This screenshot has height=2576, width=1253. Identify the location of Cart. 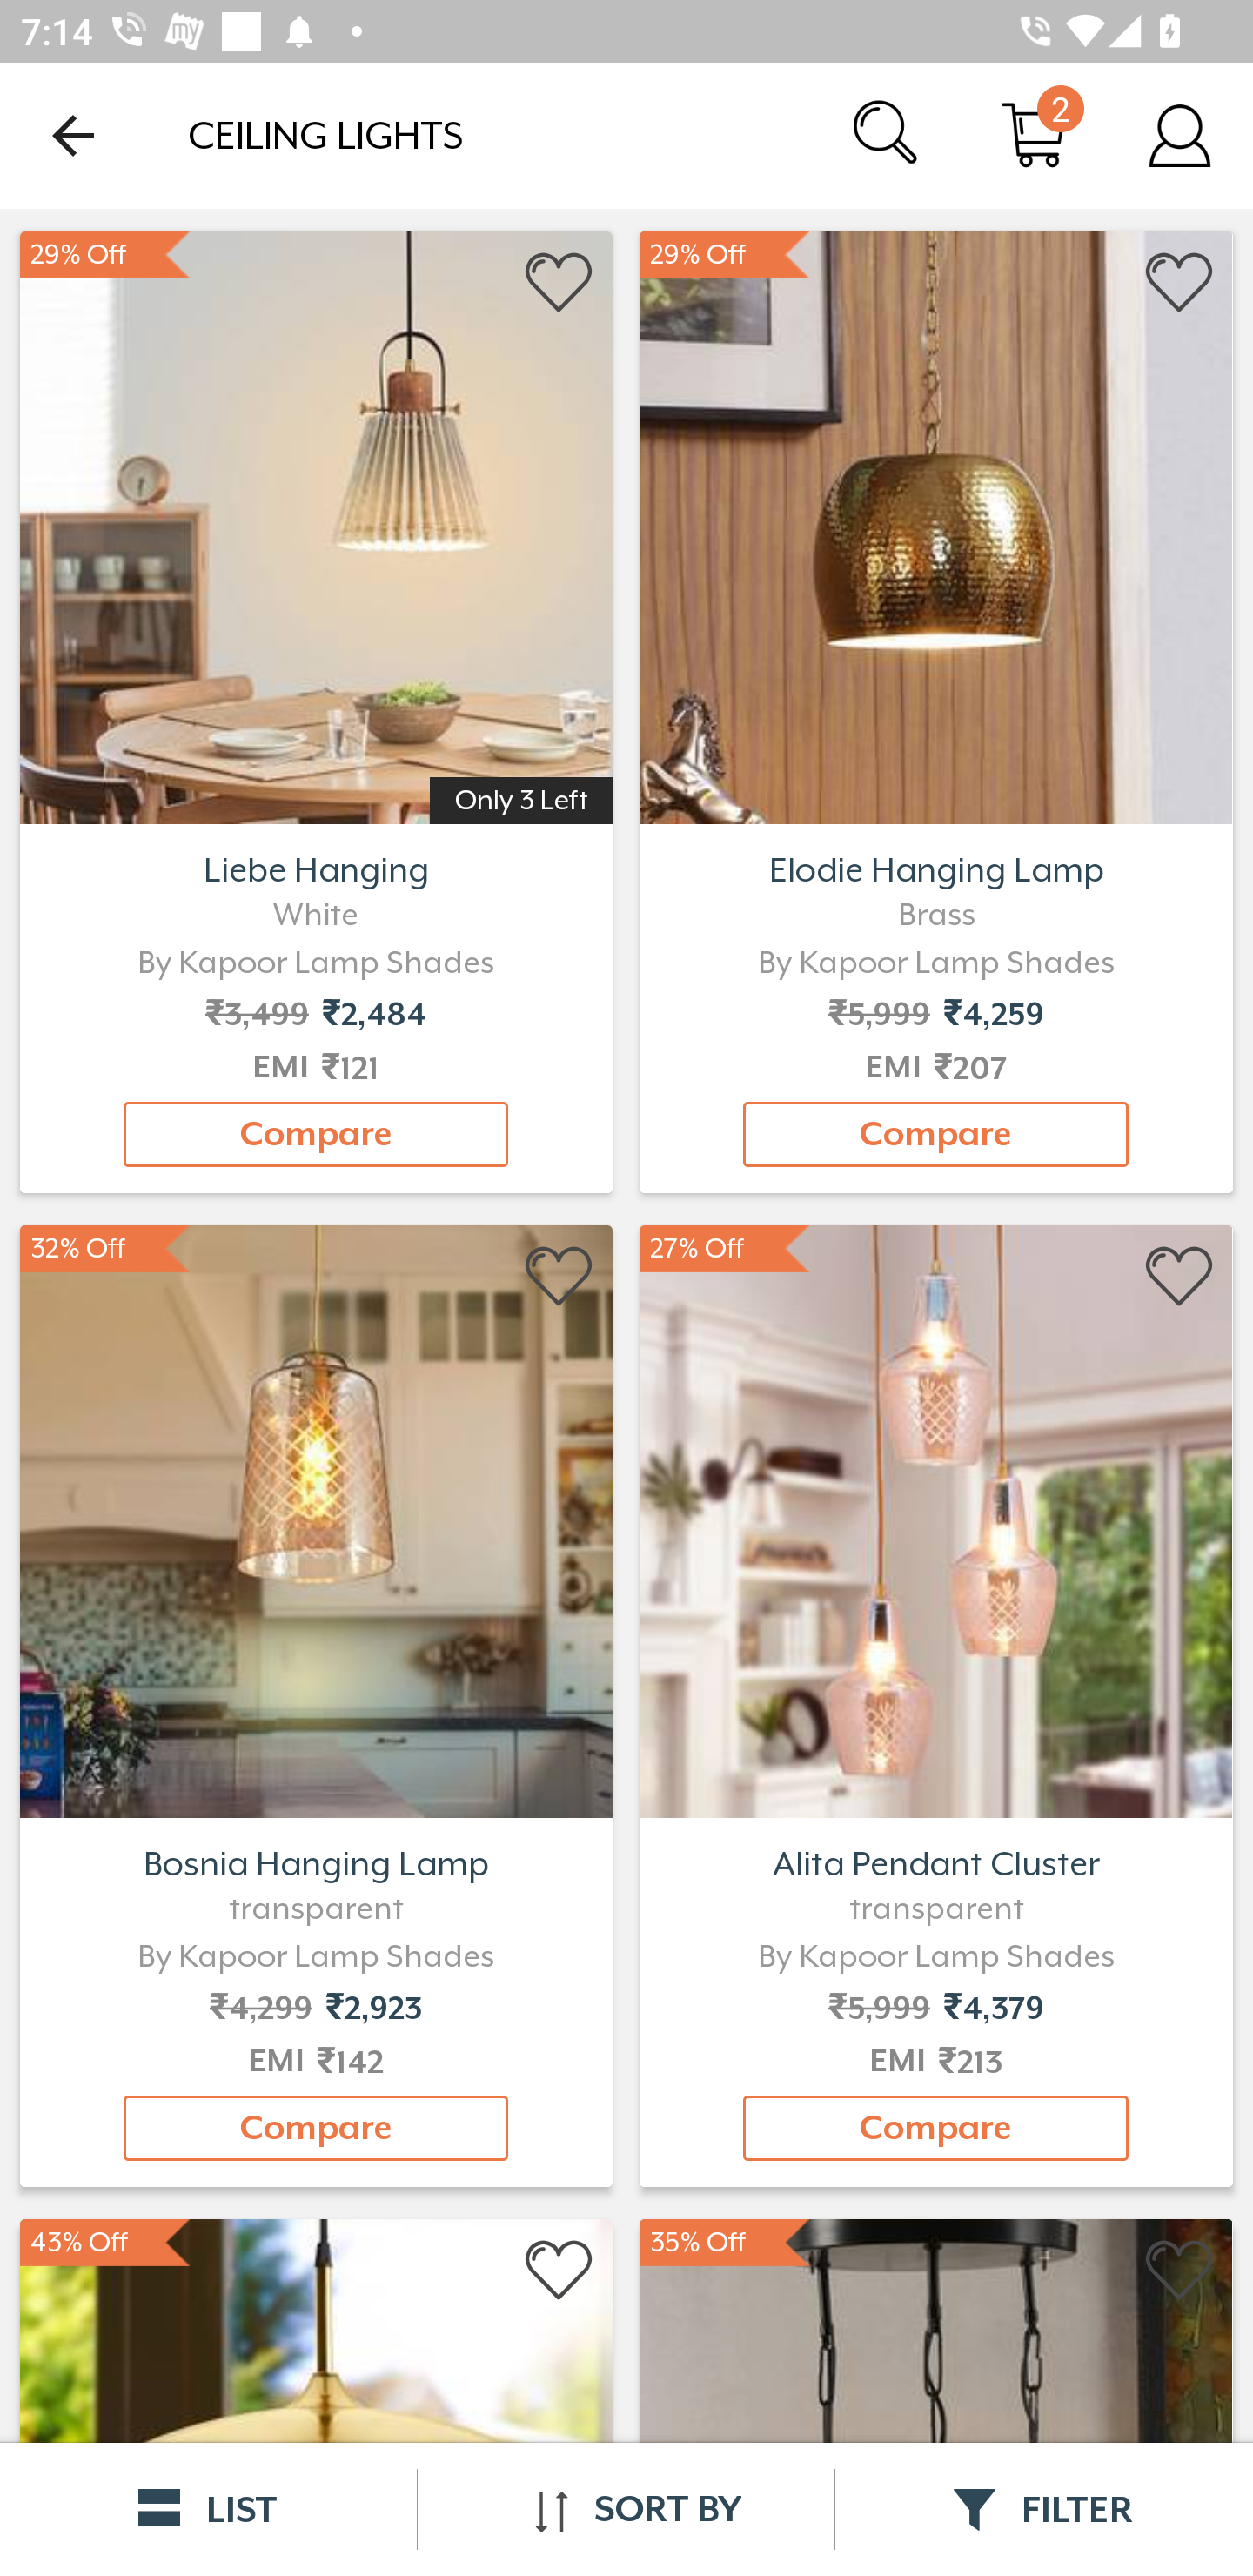
(1034, 134).